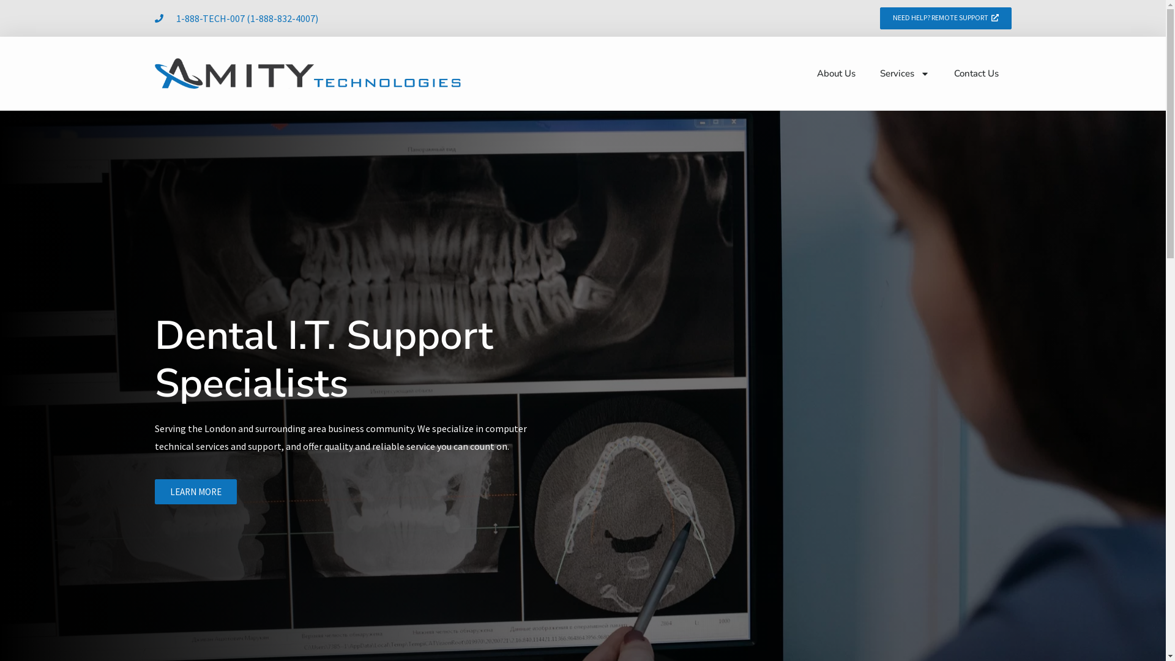 This screenshot has width=1175, height=661. Describe the element at coordinates (905, 73) in the screenshot. I see `Services` at that location.